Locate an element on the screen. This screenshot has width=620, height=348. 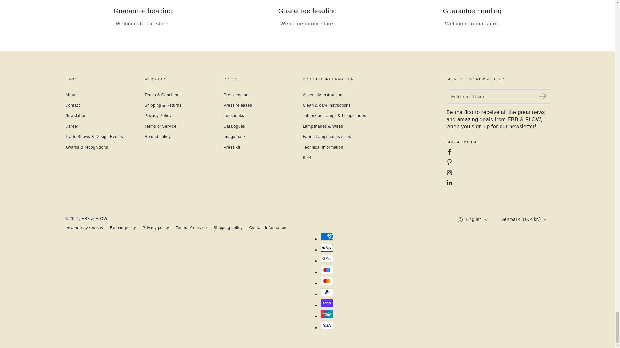
American Express is located at coordinates (326, 237).